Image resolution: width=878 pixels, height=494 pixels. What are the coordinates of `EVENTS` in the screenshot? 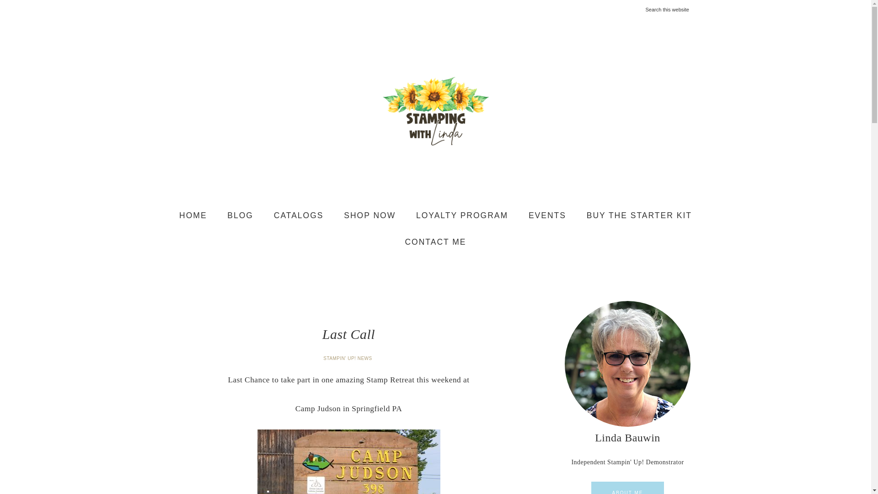 It's located at (547, 216).